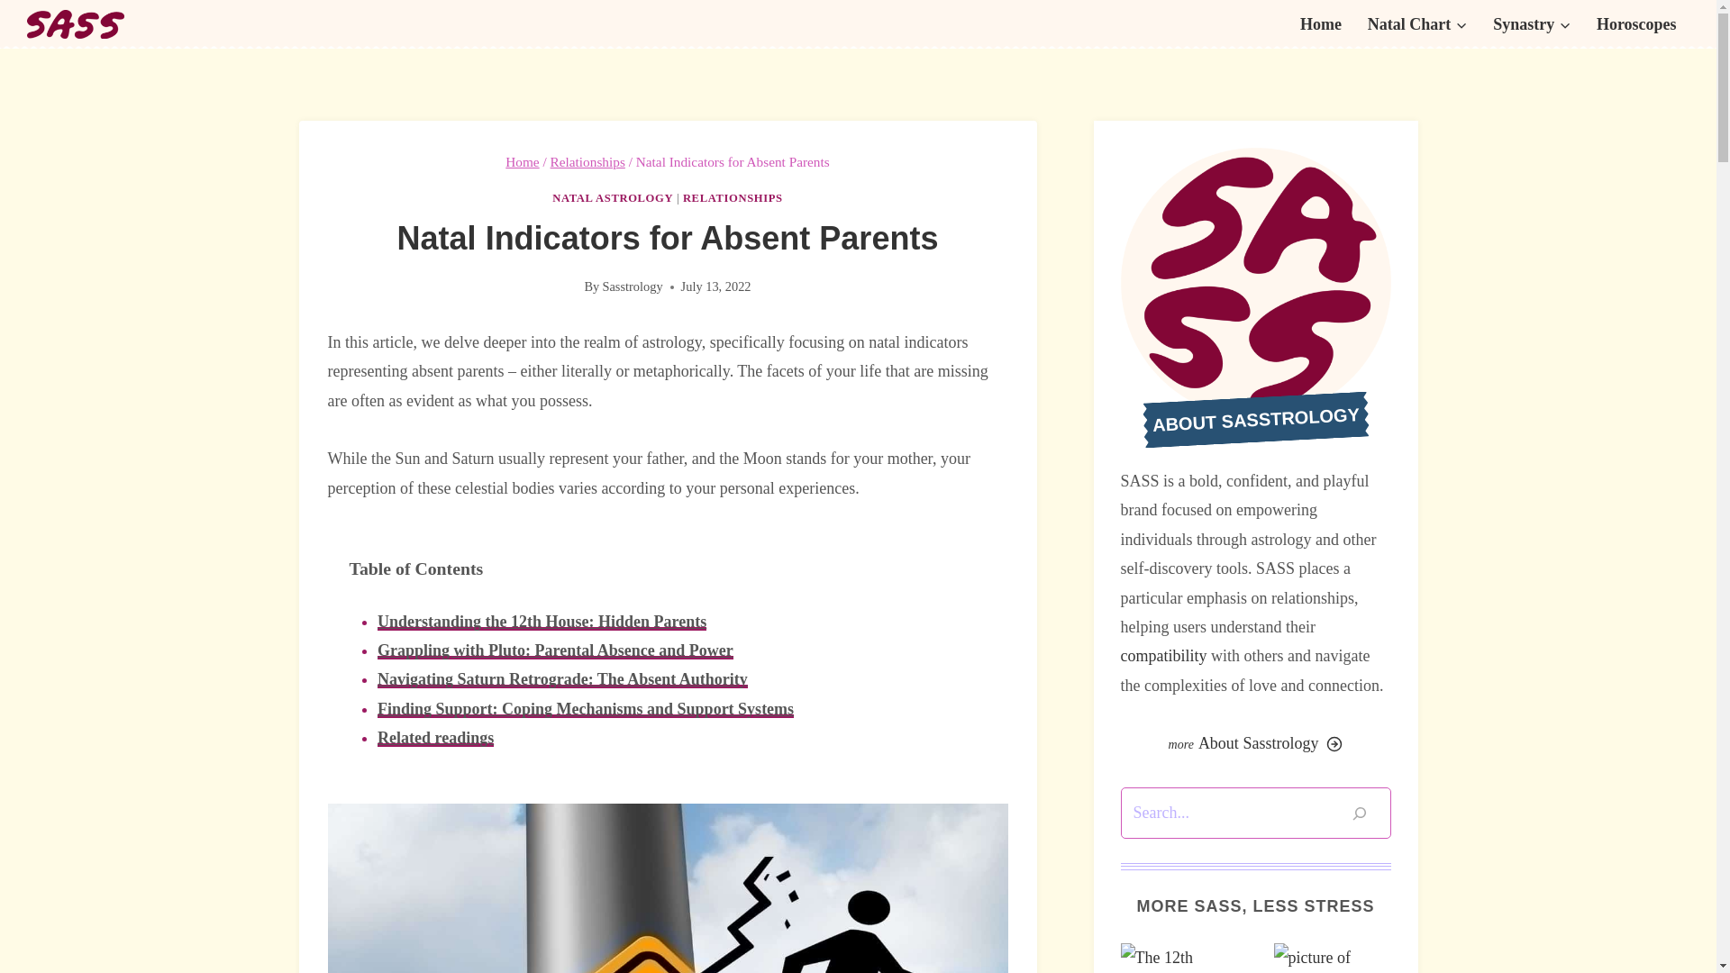 The width and height of the screenshot is (1730, 973). What do you see at coordinates (434, 737) in the screenshot?
I see `Related readings` at bounding box center [434, 737].